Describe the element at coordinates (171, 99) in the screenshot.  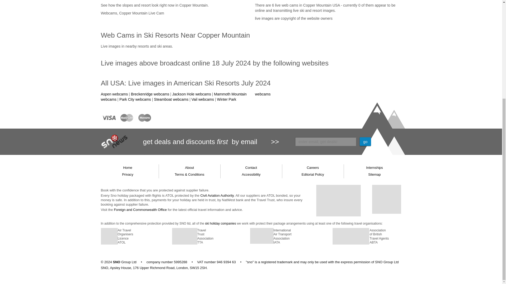
I see `Steamboat webcams` at that location.